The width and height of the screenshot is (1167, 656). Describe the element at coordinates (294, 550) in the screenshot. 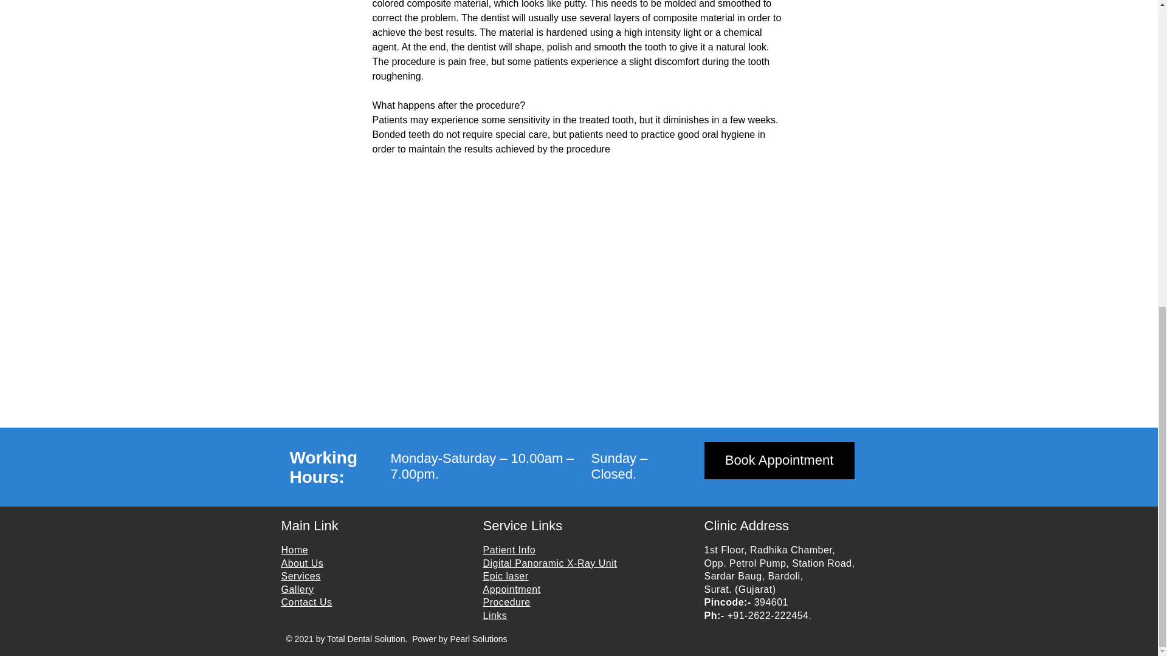

I see `Home` at that location.